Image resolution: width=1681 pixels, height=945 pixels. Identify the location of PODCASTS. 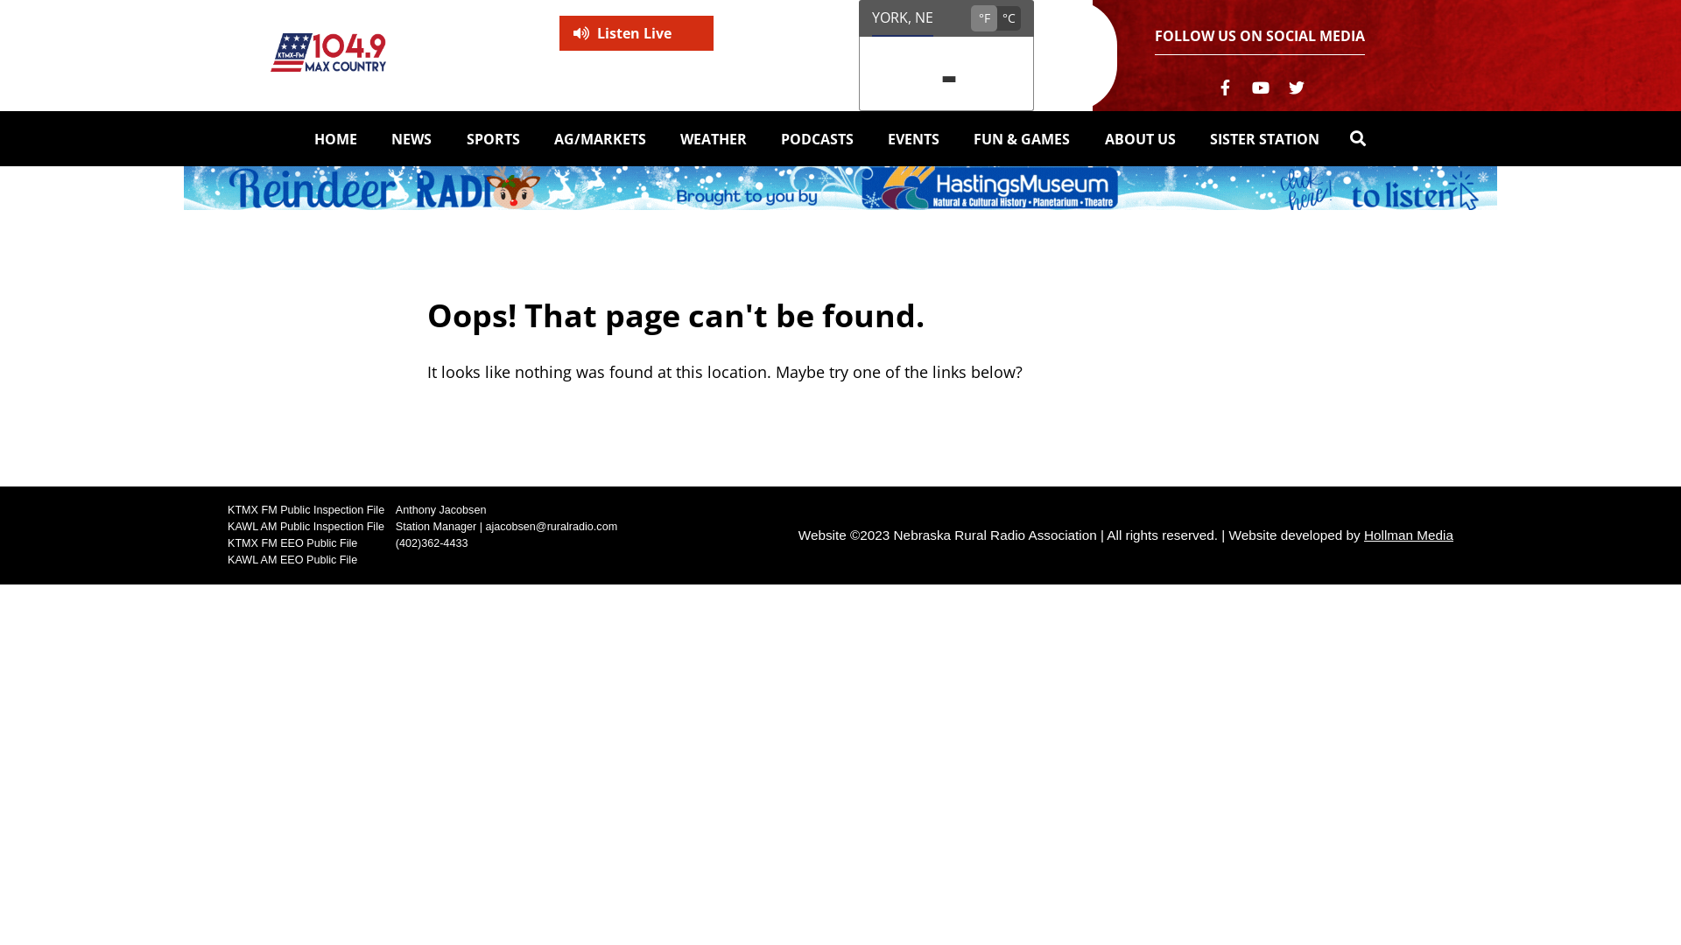
(818, 139).